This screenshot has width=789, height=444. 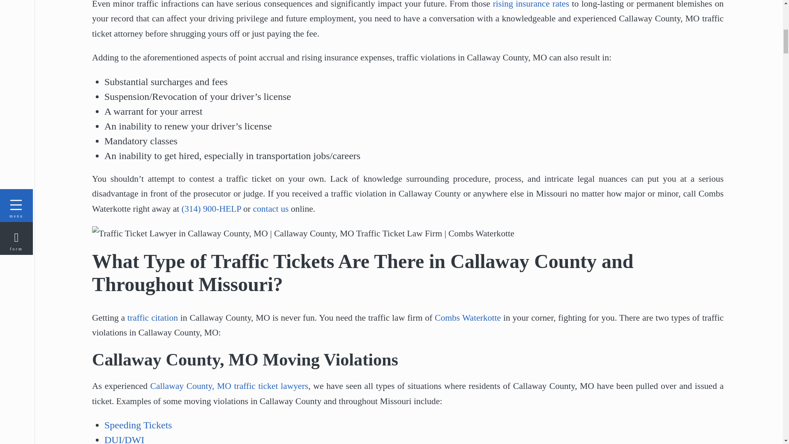 I want to click on Callaway County, MO traffic ticket lawyers, so click(x=229, y=386).